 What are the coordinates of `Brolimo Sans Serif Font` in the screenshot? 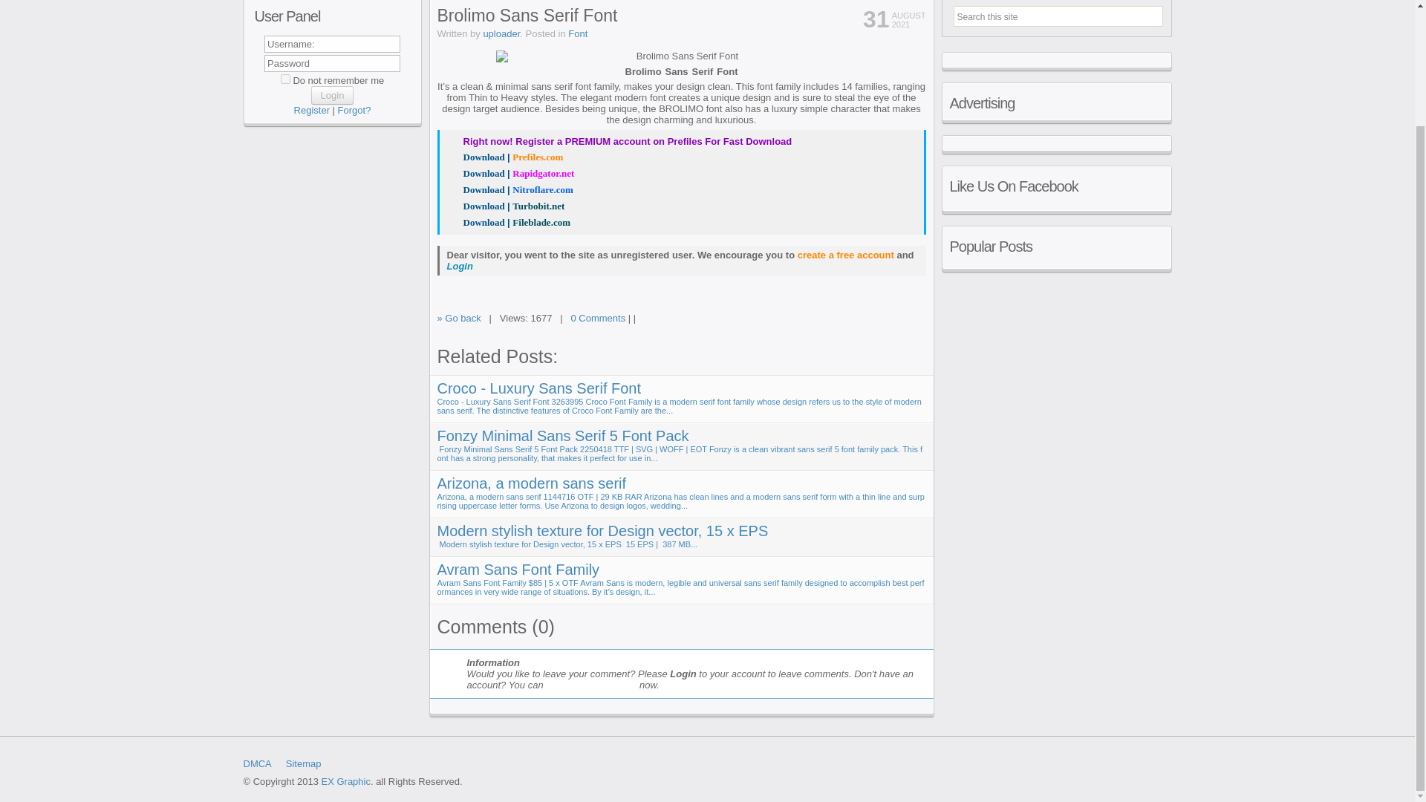 It's located at (505, 157).